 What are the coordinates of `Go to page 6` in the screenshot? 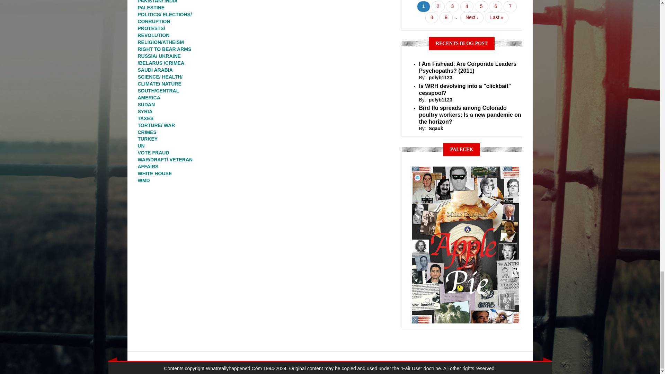 It's located at (495, 6).